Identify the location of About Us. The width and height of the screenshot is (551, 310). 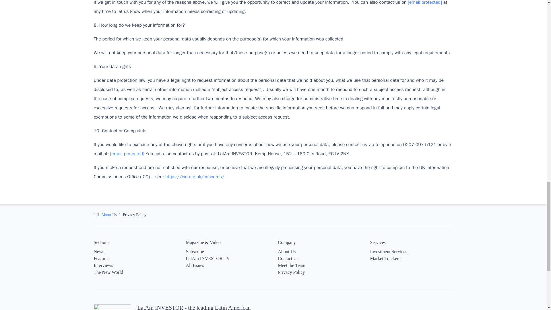
(109, 215).